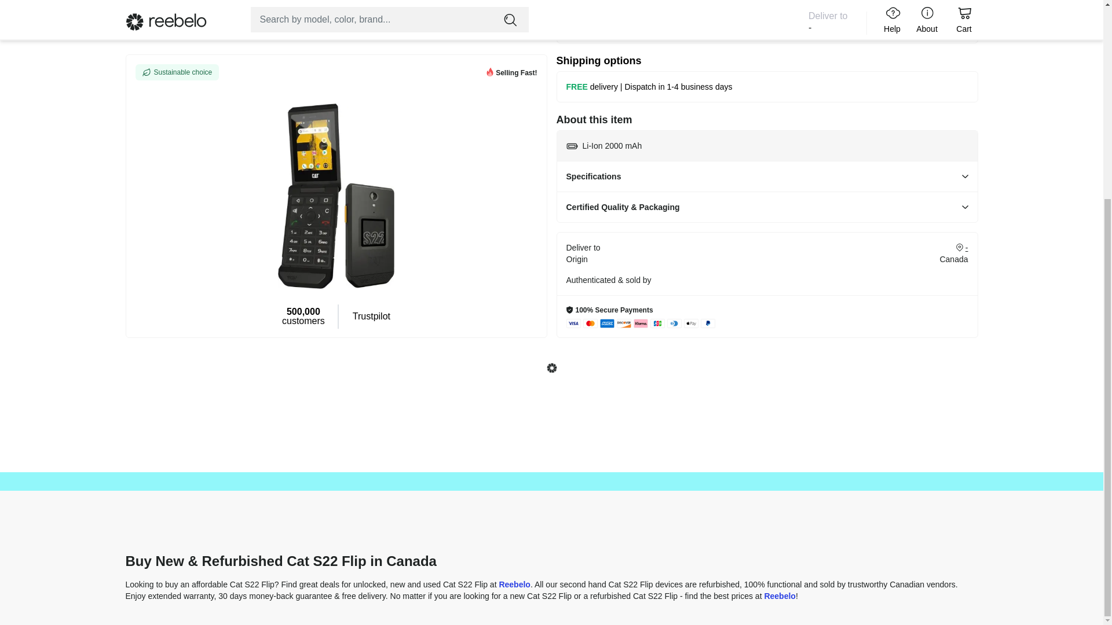  I want to click on Trustpilot, so click(371, 60).